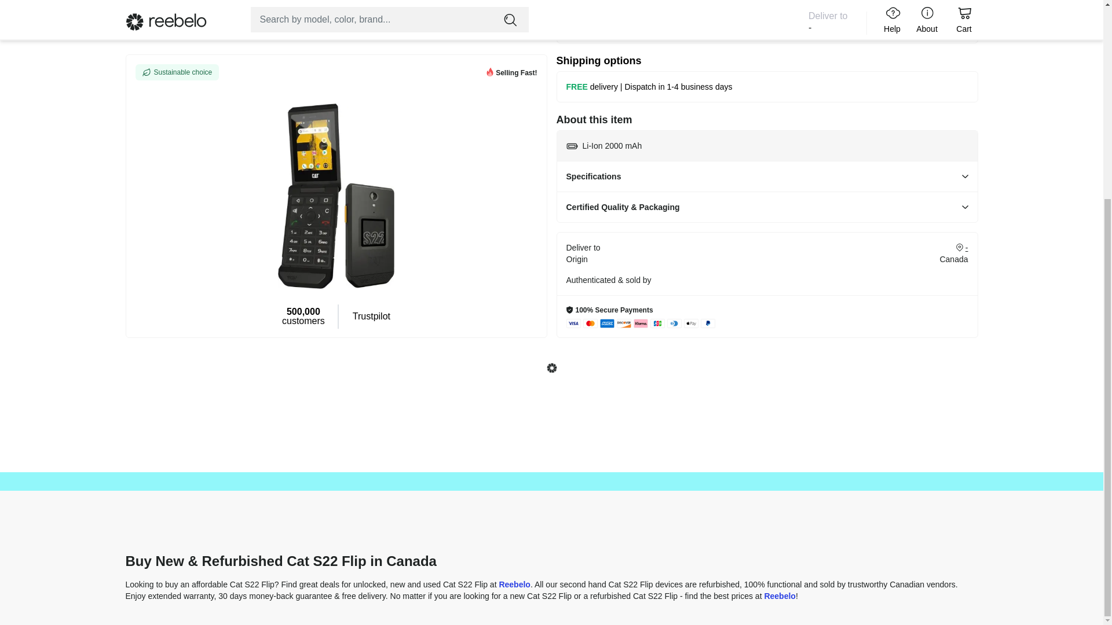  I want to click on Trustpilot, so click(371, 60).